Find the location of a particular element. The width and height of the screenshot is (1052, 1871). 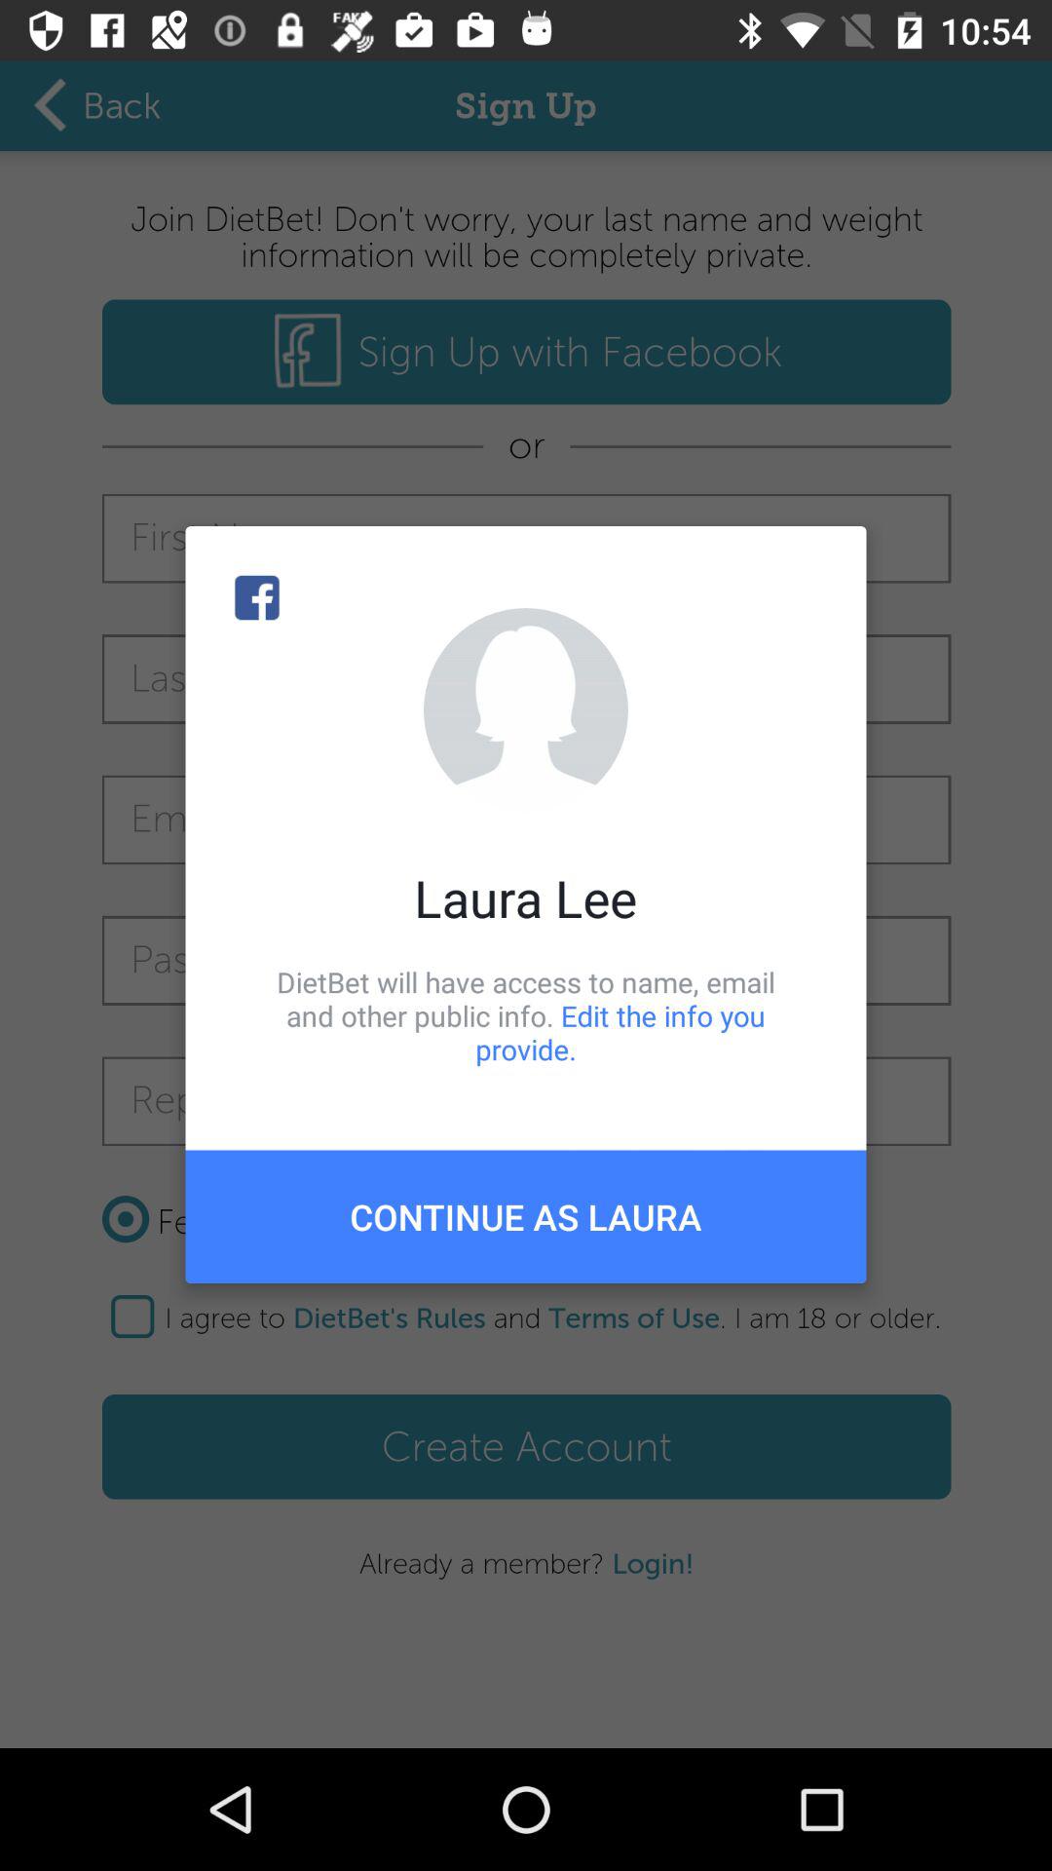

jump to the dietbet will have is located at coordinates (526, 1015).